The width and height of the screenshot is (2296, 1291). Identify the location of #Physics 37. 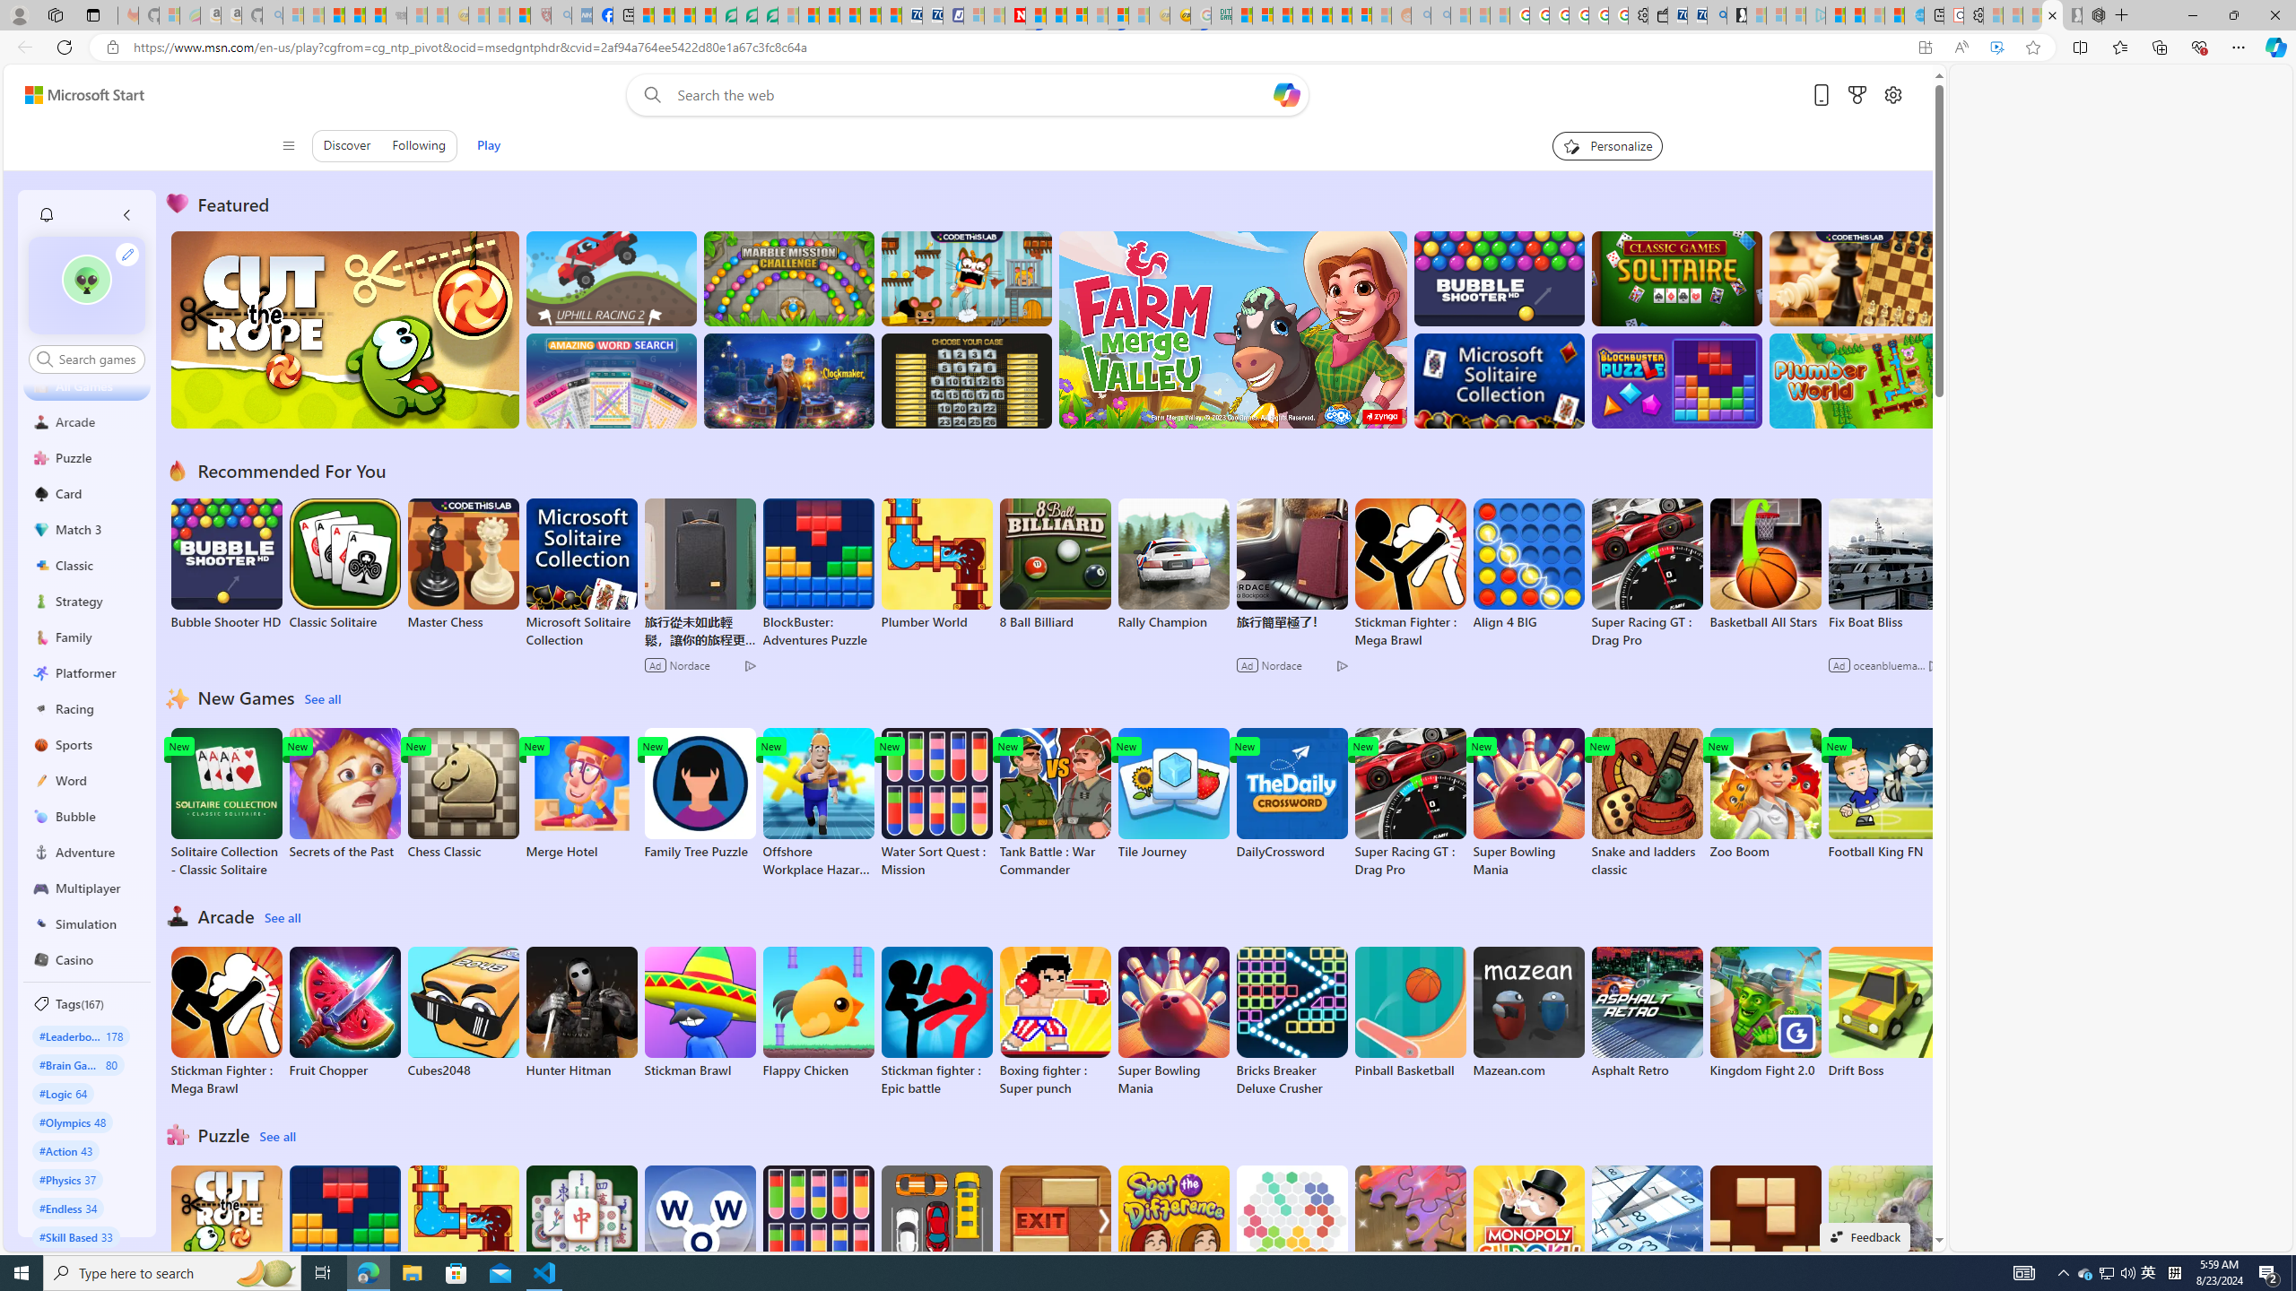
(67, 1179).